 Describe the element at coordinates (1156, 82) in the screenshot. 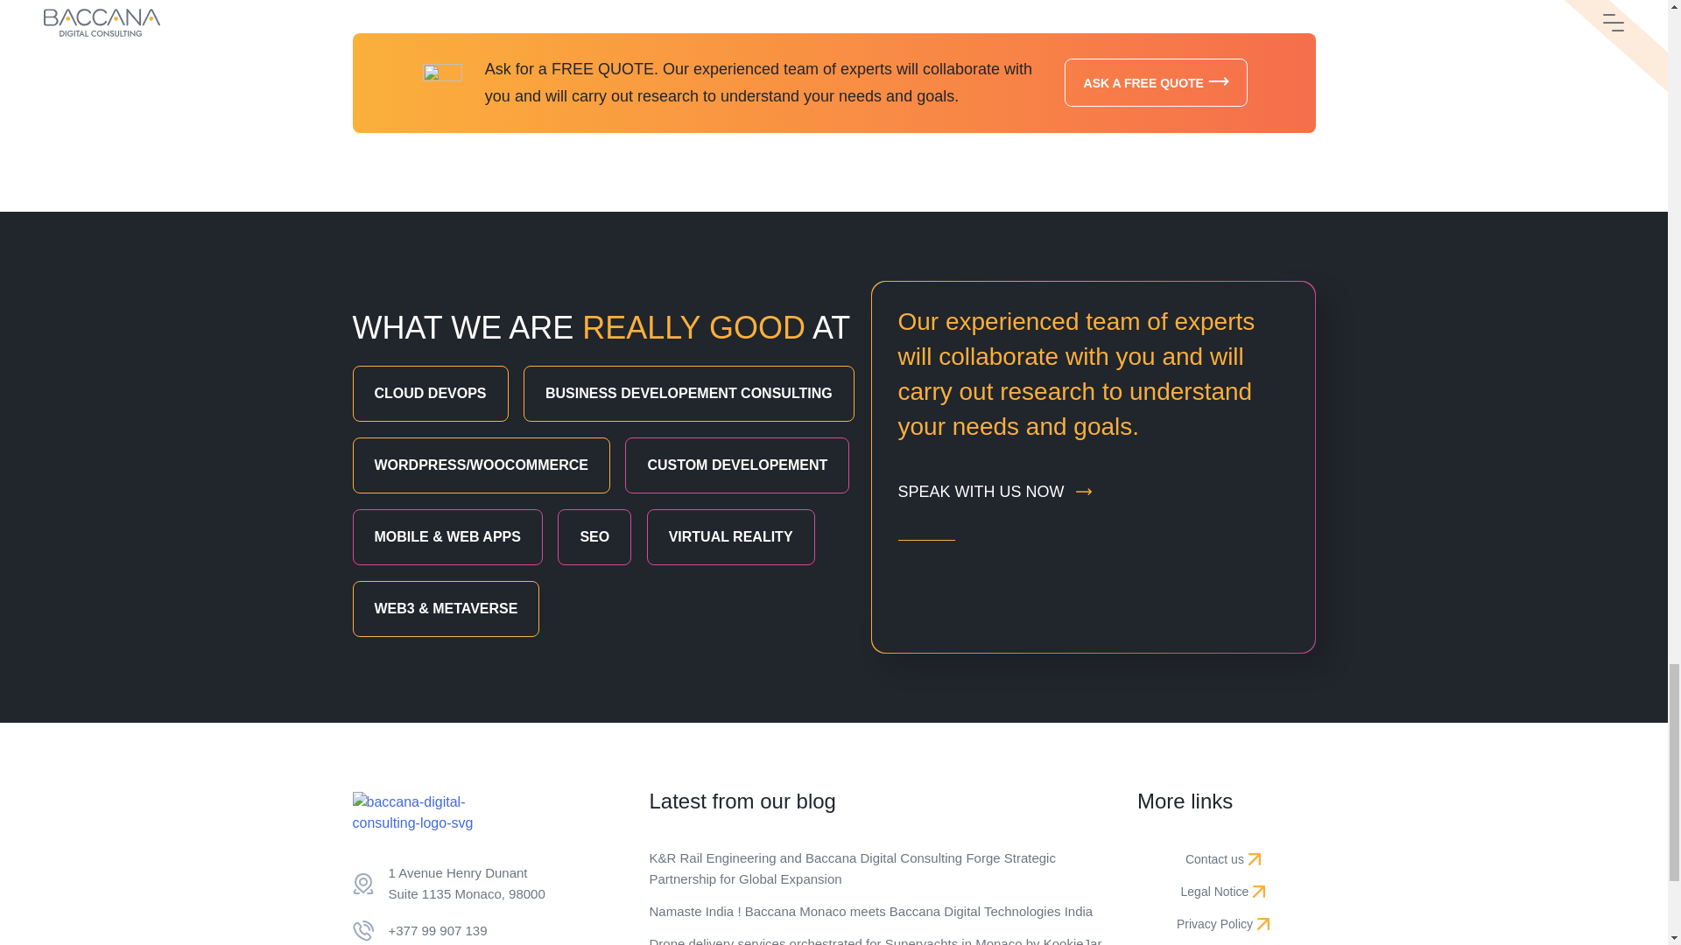

I see `VIRTUAL REALITY` at that location.